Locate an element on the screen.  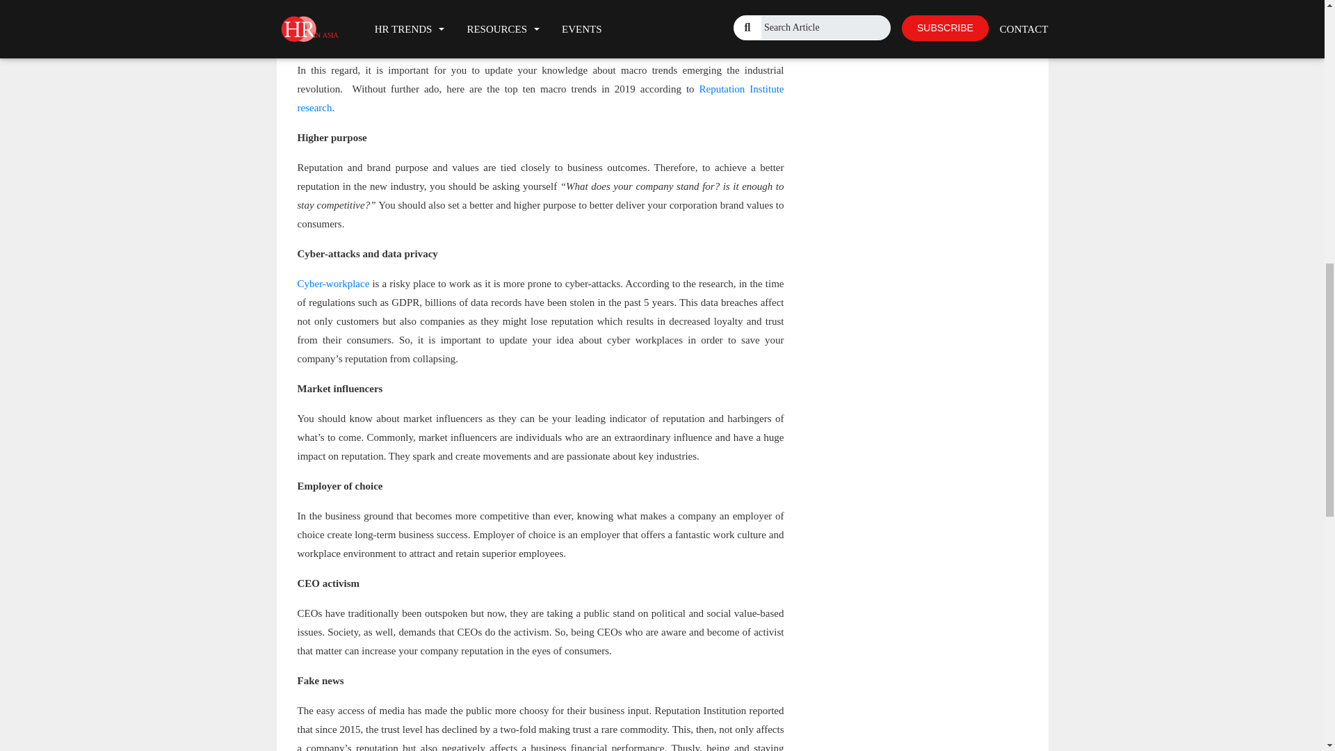
Cyber-workplace is located at coordinates (334, 283).